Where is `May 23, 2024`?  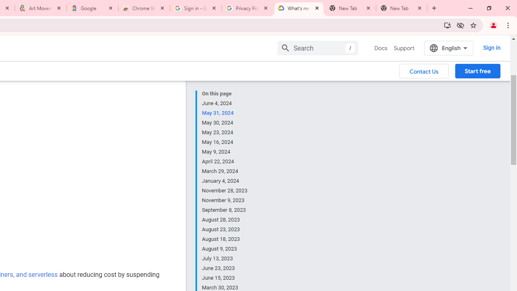
May 23, 2024 is located at coordinates (225, 133).